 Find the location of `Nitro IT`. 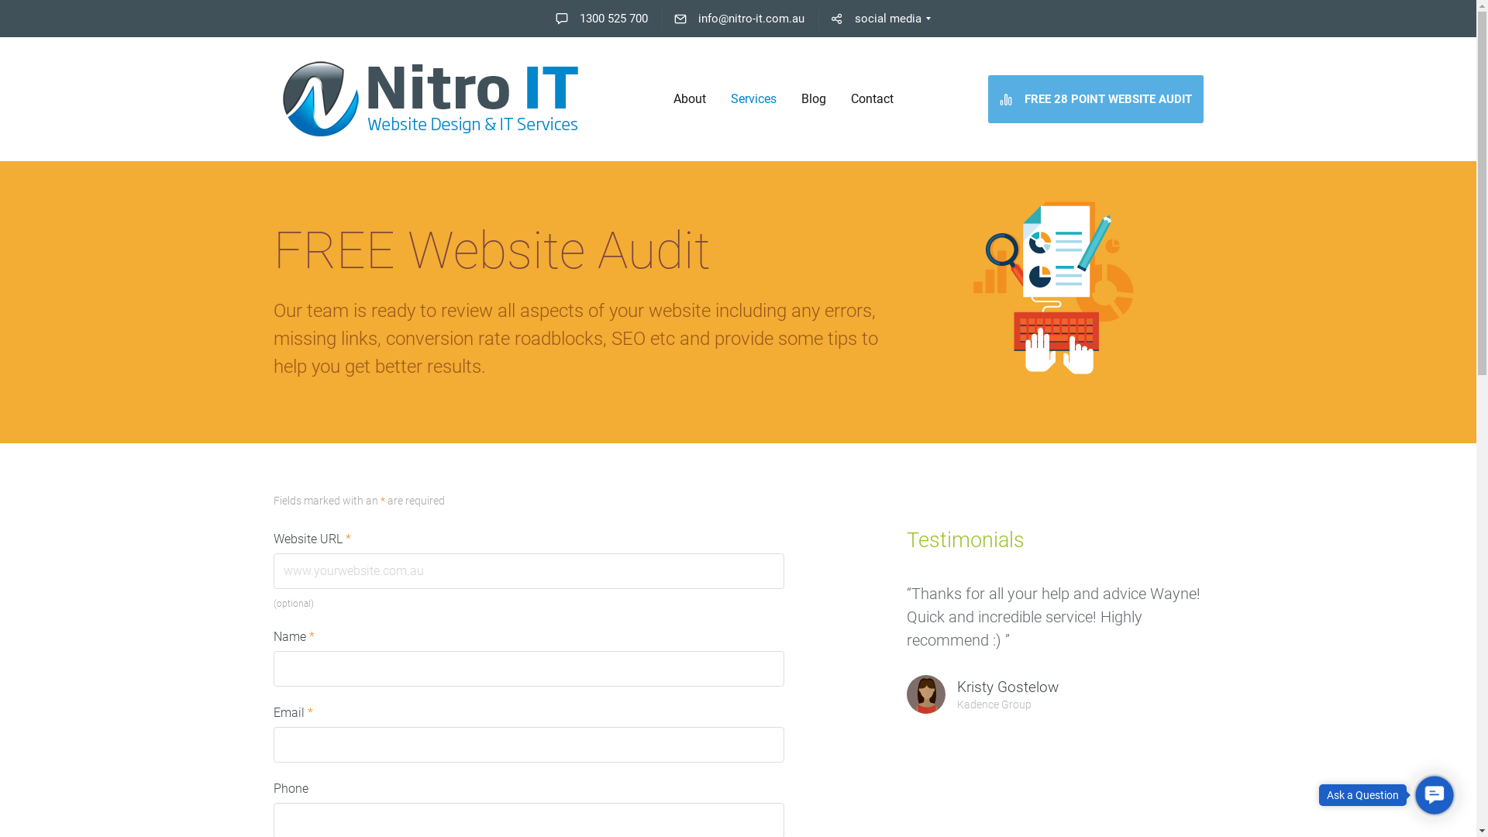

Nitro IT is located at coordinates (429, 99).